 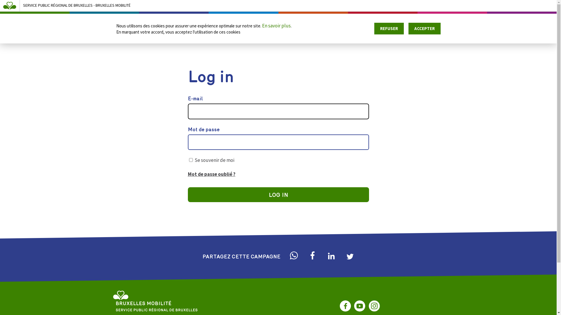 I want to click on FAQ, so click(x=490, y=22).